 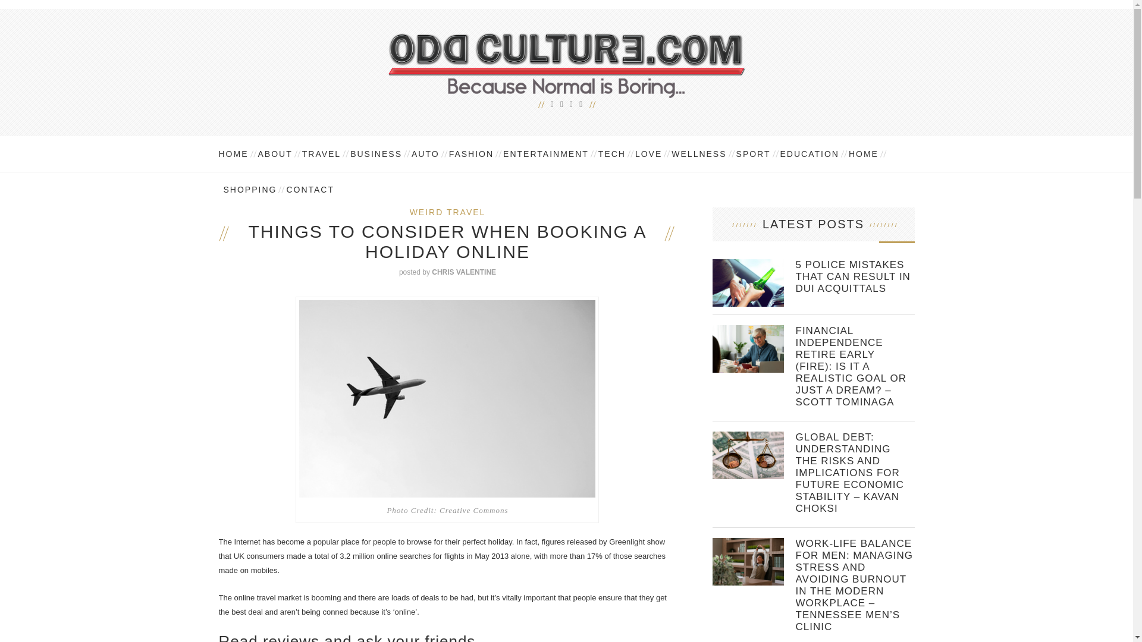 I want to click on BUSINESS, so click(x=376, y=153).